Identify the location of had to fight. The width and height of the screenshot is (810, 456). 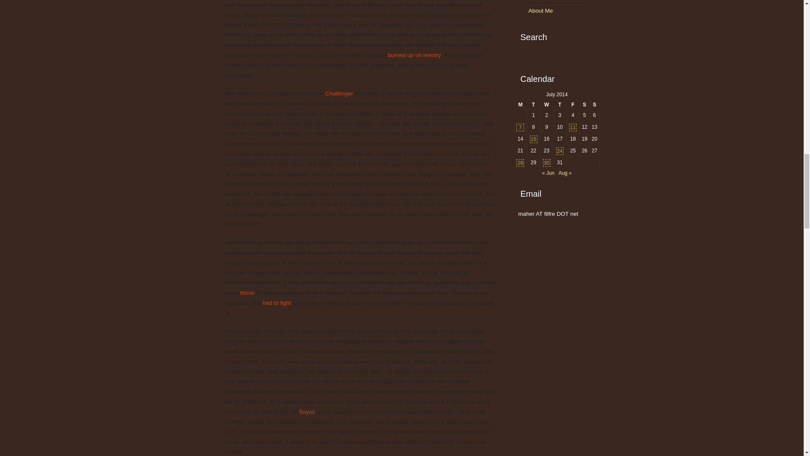
(277, 302).